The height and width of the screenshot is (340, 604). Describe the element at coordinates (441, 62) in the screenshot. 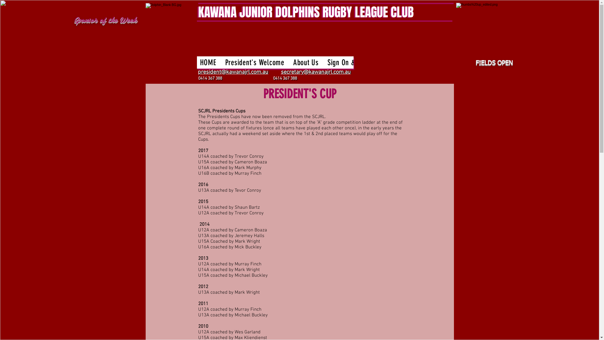

I see `Club Info` at that location.